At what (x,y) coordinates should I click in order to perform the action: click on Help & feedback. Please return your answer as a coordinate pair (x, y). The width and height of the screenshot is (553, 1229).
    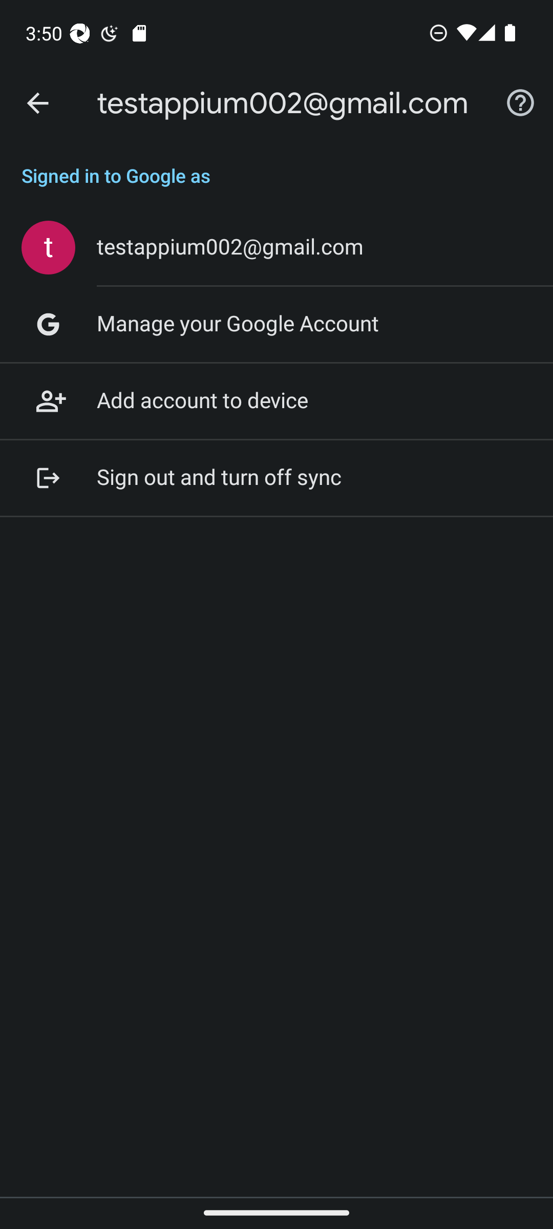
    Looking at the image, I should click on (520, 103).